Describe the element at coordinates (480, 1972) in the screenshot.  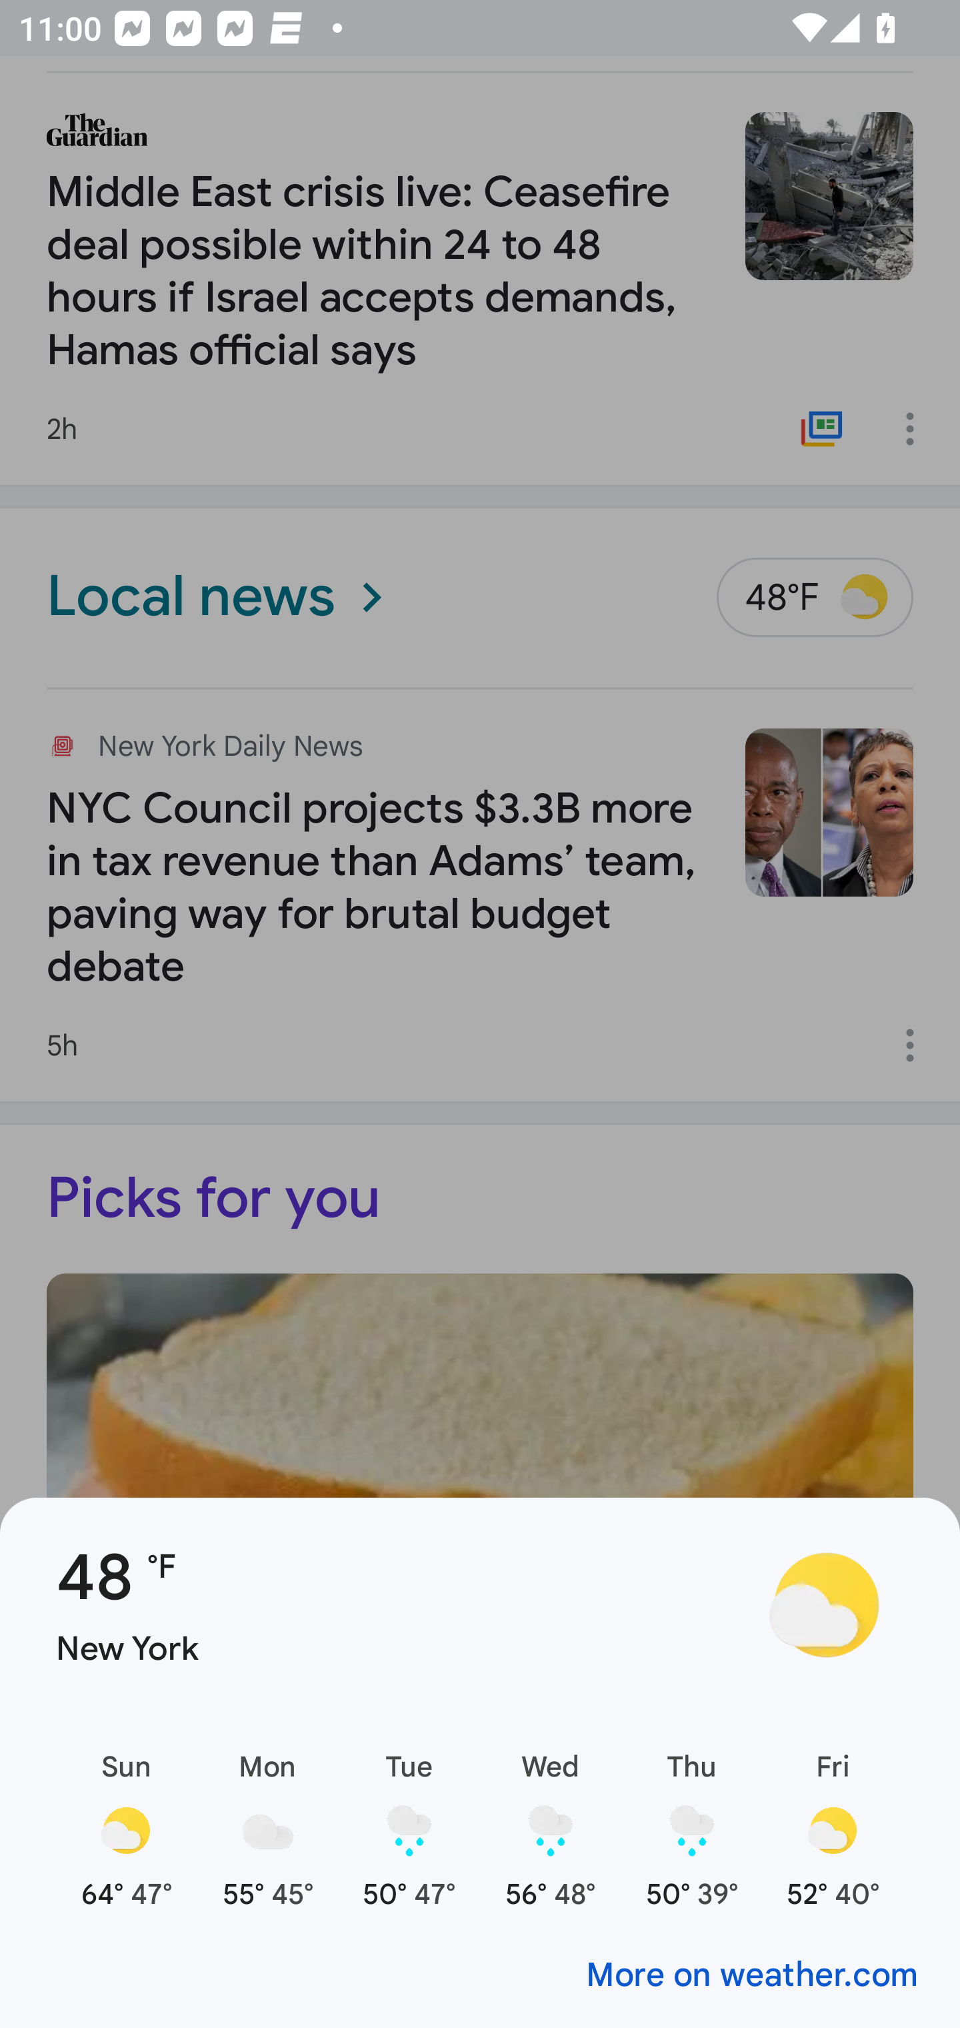
I see `More on weather.com` at that location.